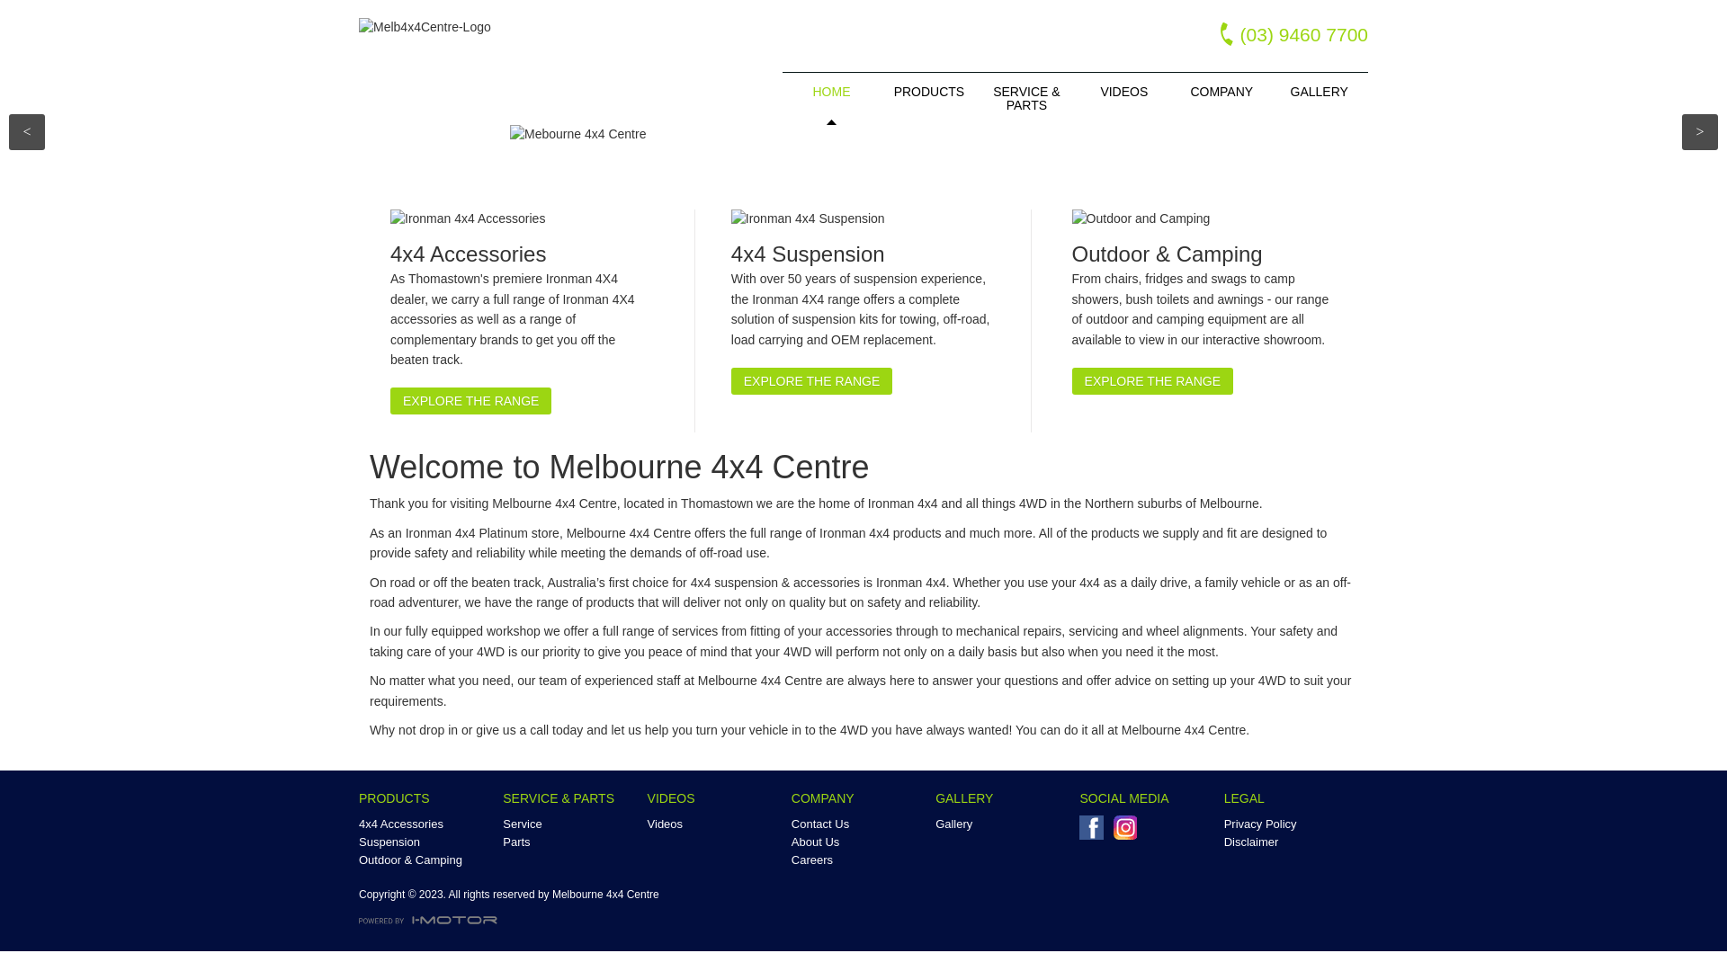  Describe the element at coordinates (1096, 833) in the screenshot. I see `facebook` at that location.